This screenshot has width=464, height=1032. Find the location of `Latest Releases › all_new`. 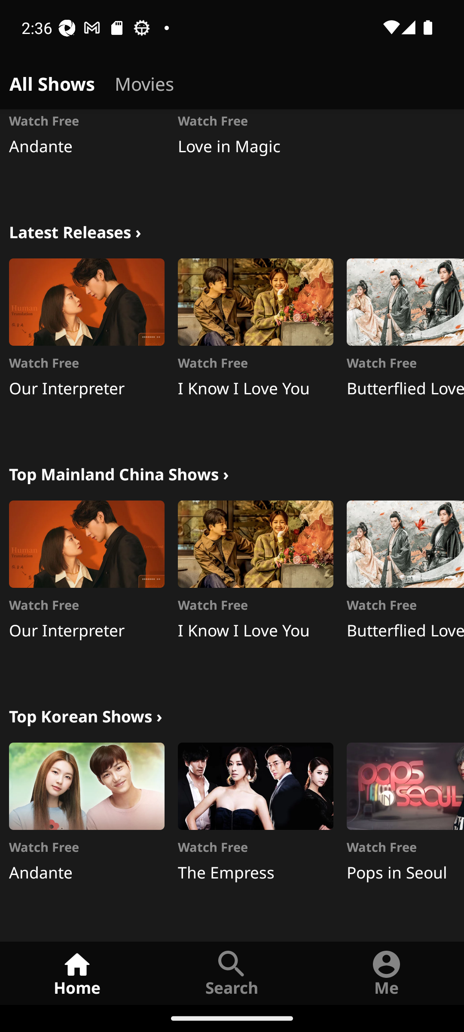

Latest Releases › all_new is located at coordinates (75, 230).